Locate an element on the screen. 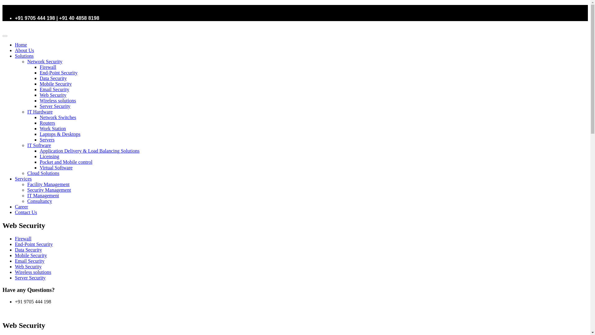 The width and height of the screenshot is (595, 335). Network Security is located at coordinates (45, 61).